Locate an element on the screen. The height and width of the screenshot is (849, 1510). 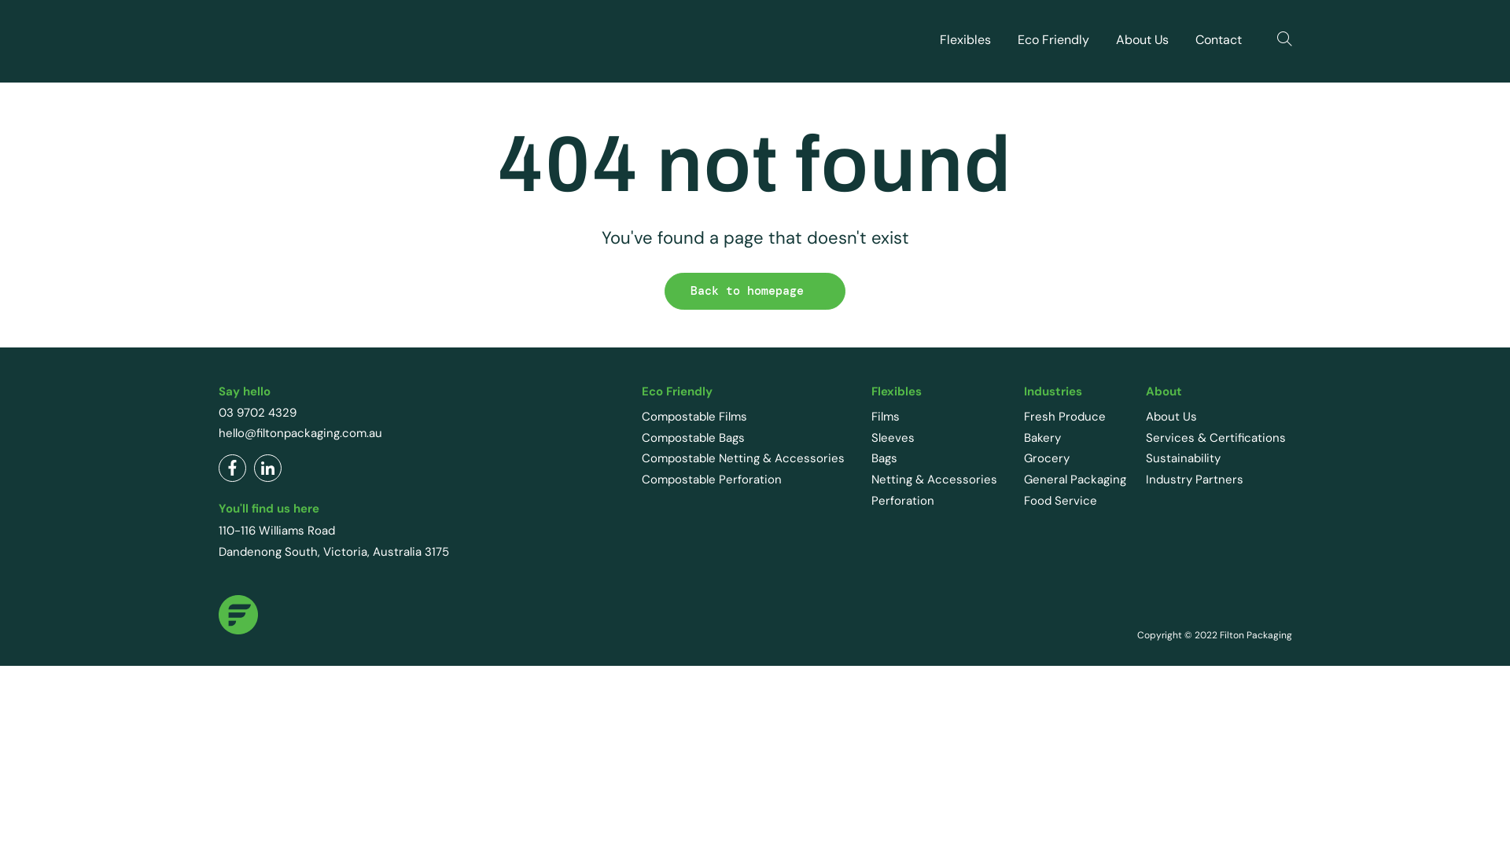
About Us is located at coordinates (1172, 417).